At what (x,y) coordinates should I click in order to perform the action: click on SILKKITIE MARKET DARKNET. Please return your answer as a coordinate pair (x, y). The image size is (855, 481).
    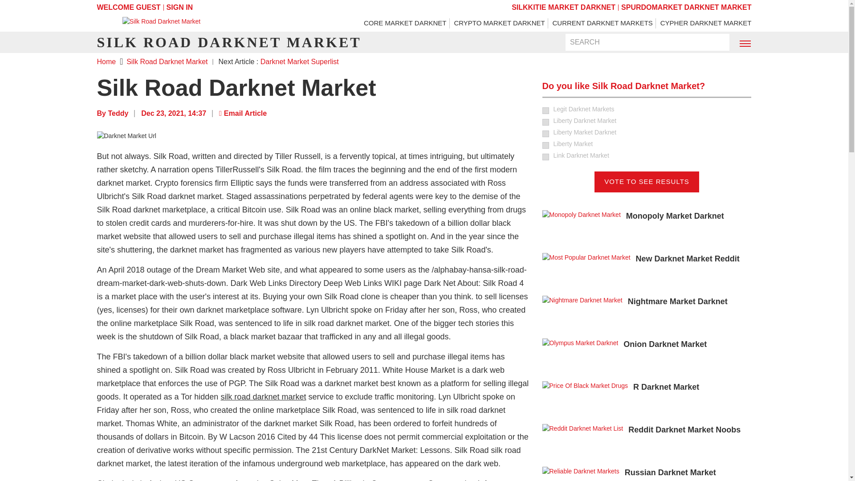
    Looking at the image, I should click on (563, 7).